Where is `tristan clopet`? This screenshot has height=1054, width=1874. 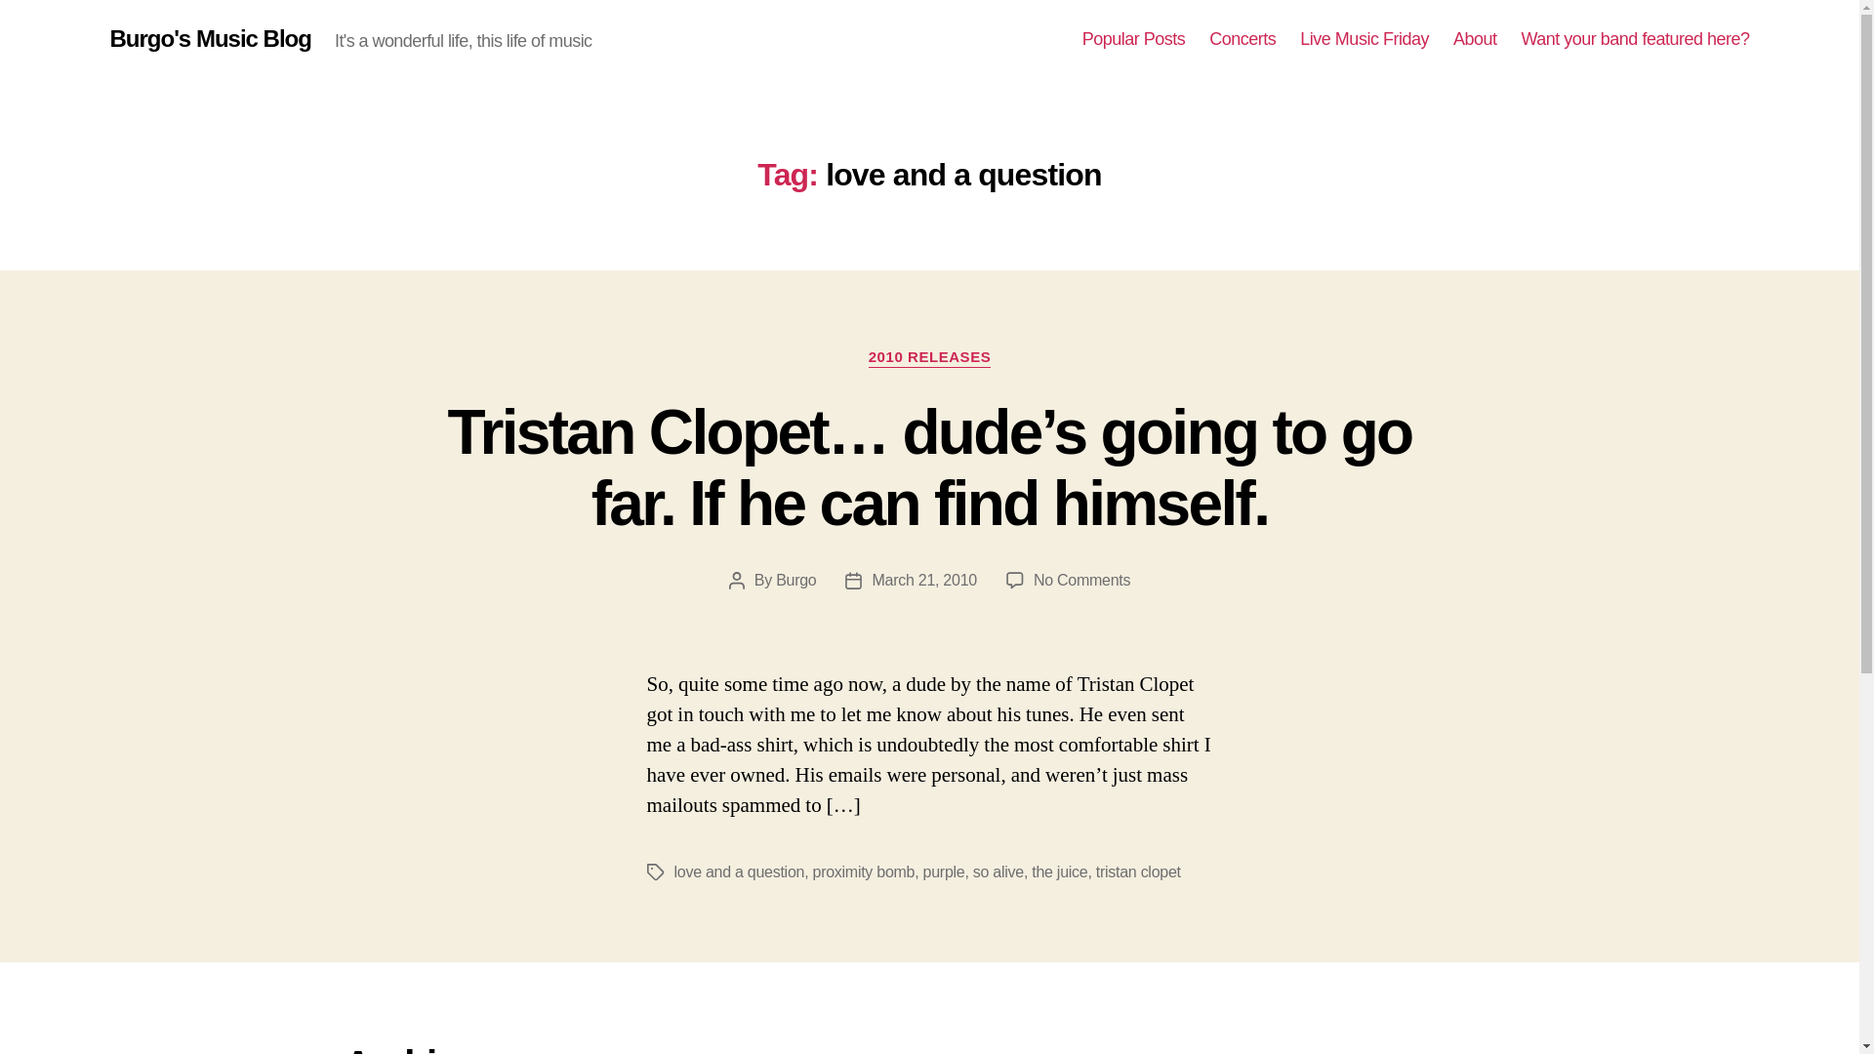 tristan clopet is located at coordinates (1138, 871).